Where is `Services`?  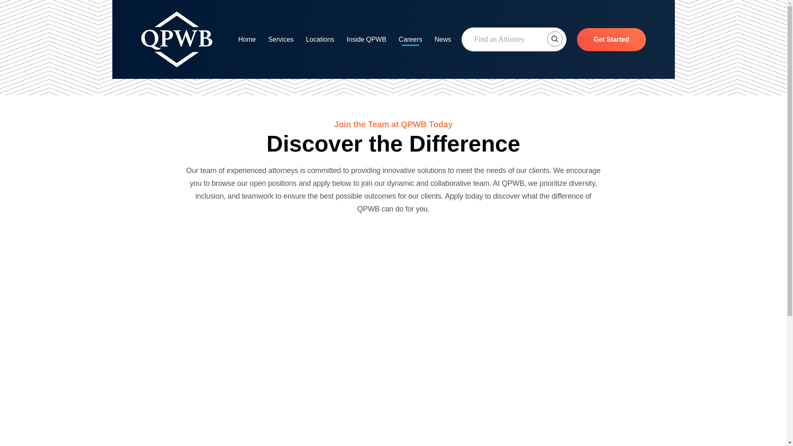 Services is located at coordinates (280, 40).